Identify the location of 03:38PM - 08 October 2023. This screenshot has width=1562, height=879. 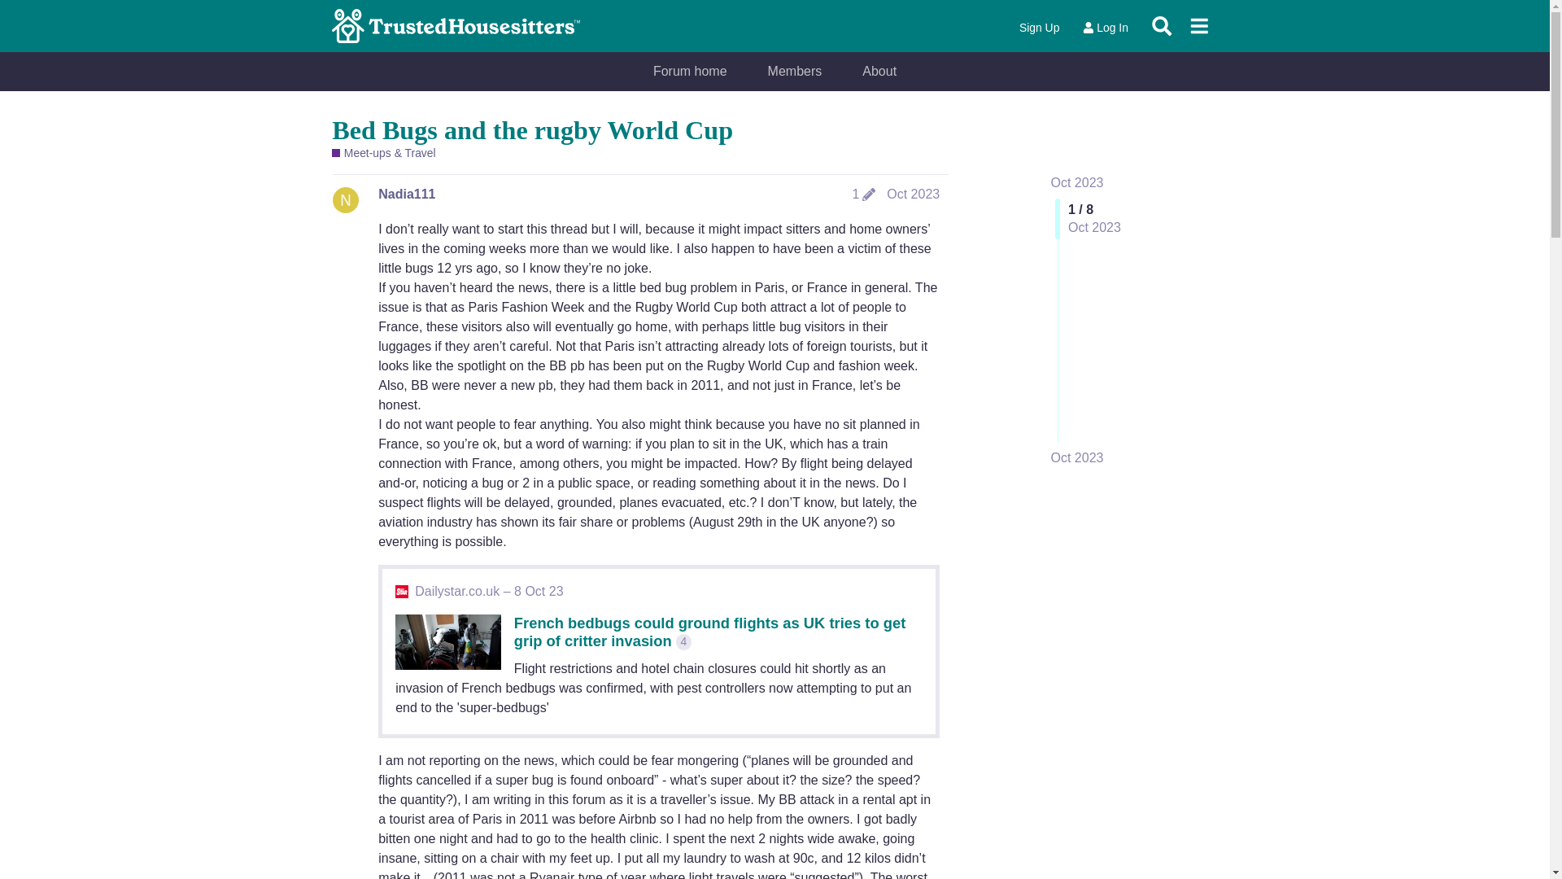
(488, 591).